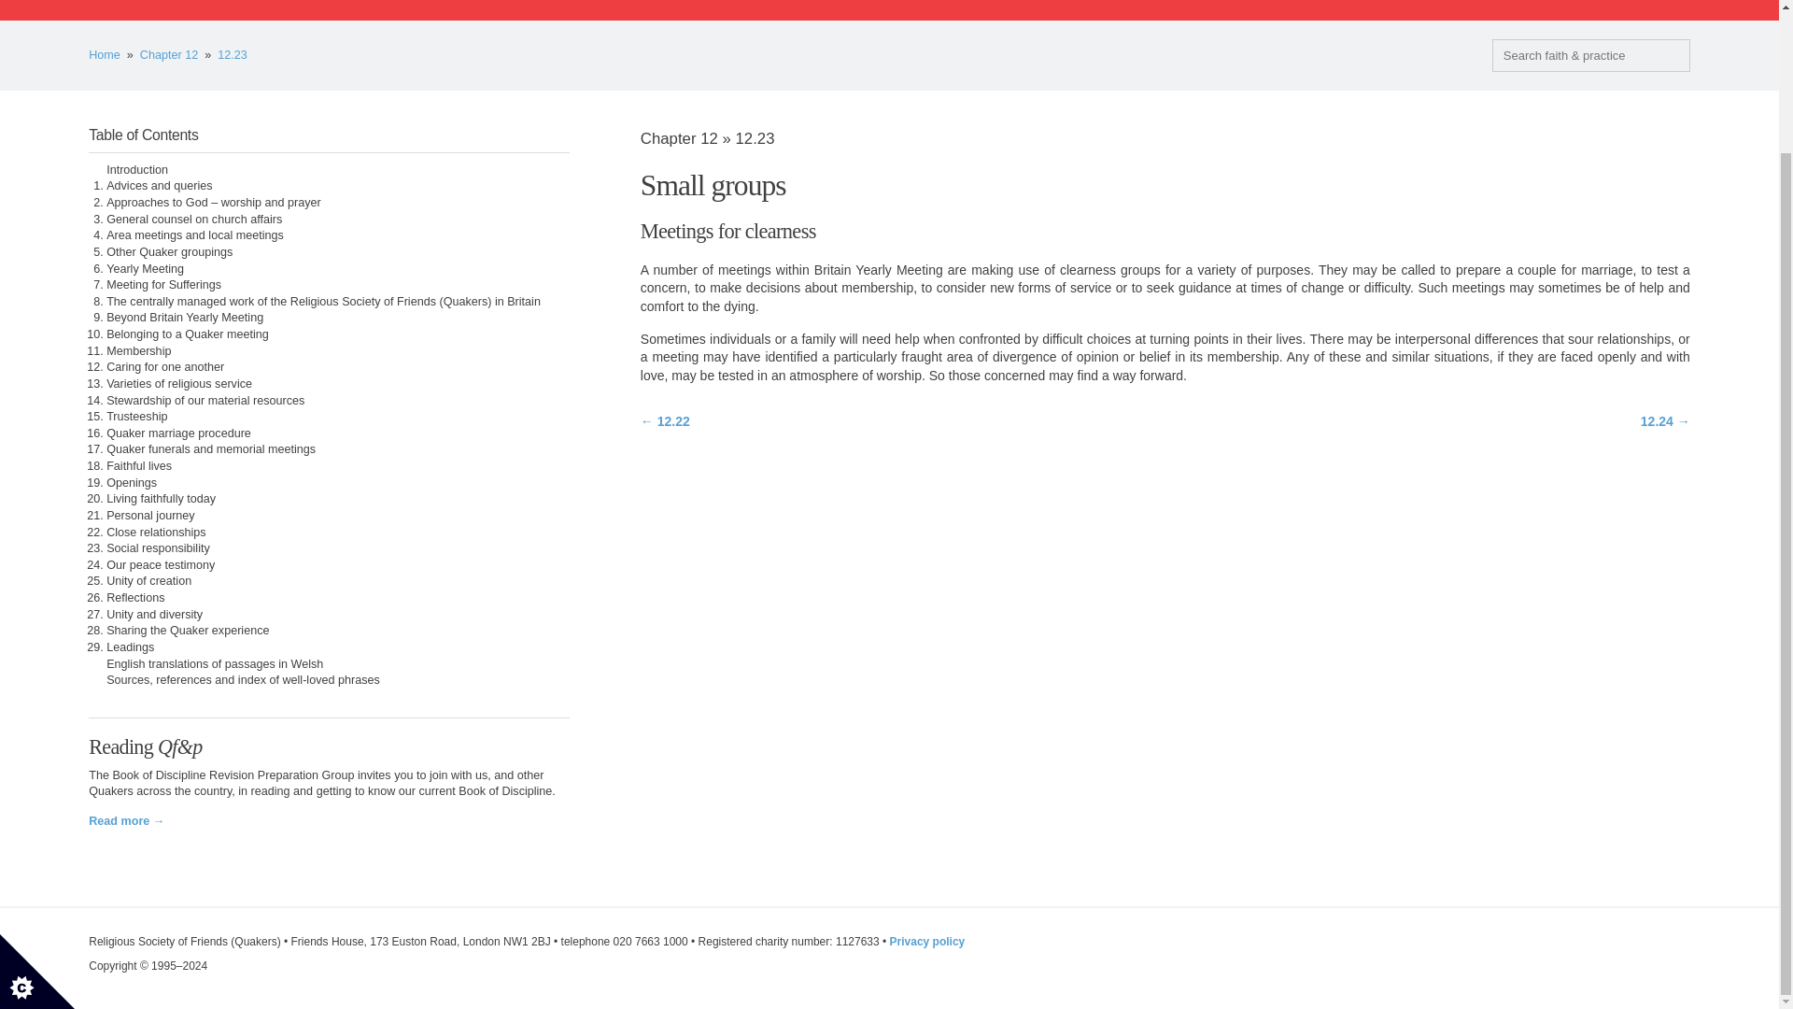  I want to click on Meeting for Sufferings, so click(162, 285).